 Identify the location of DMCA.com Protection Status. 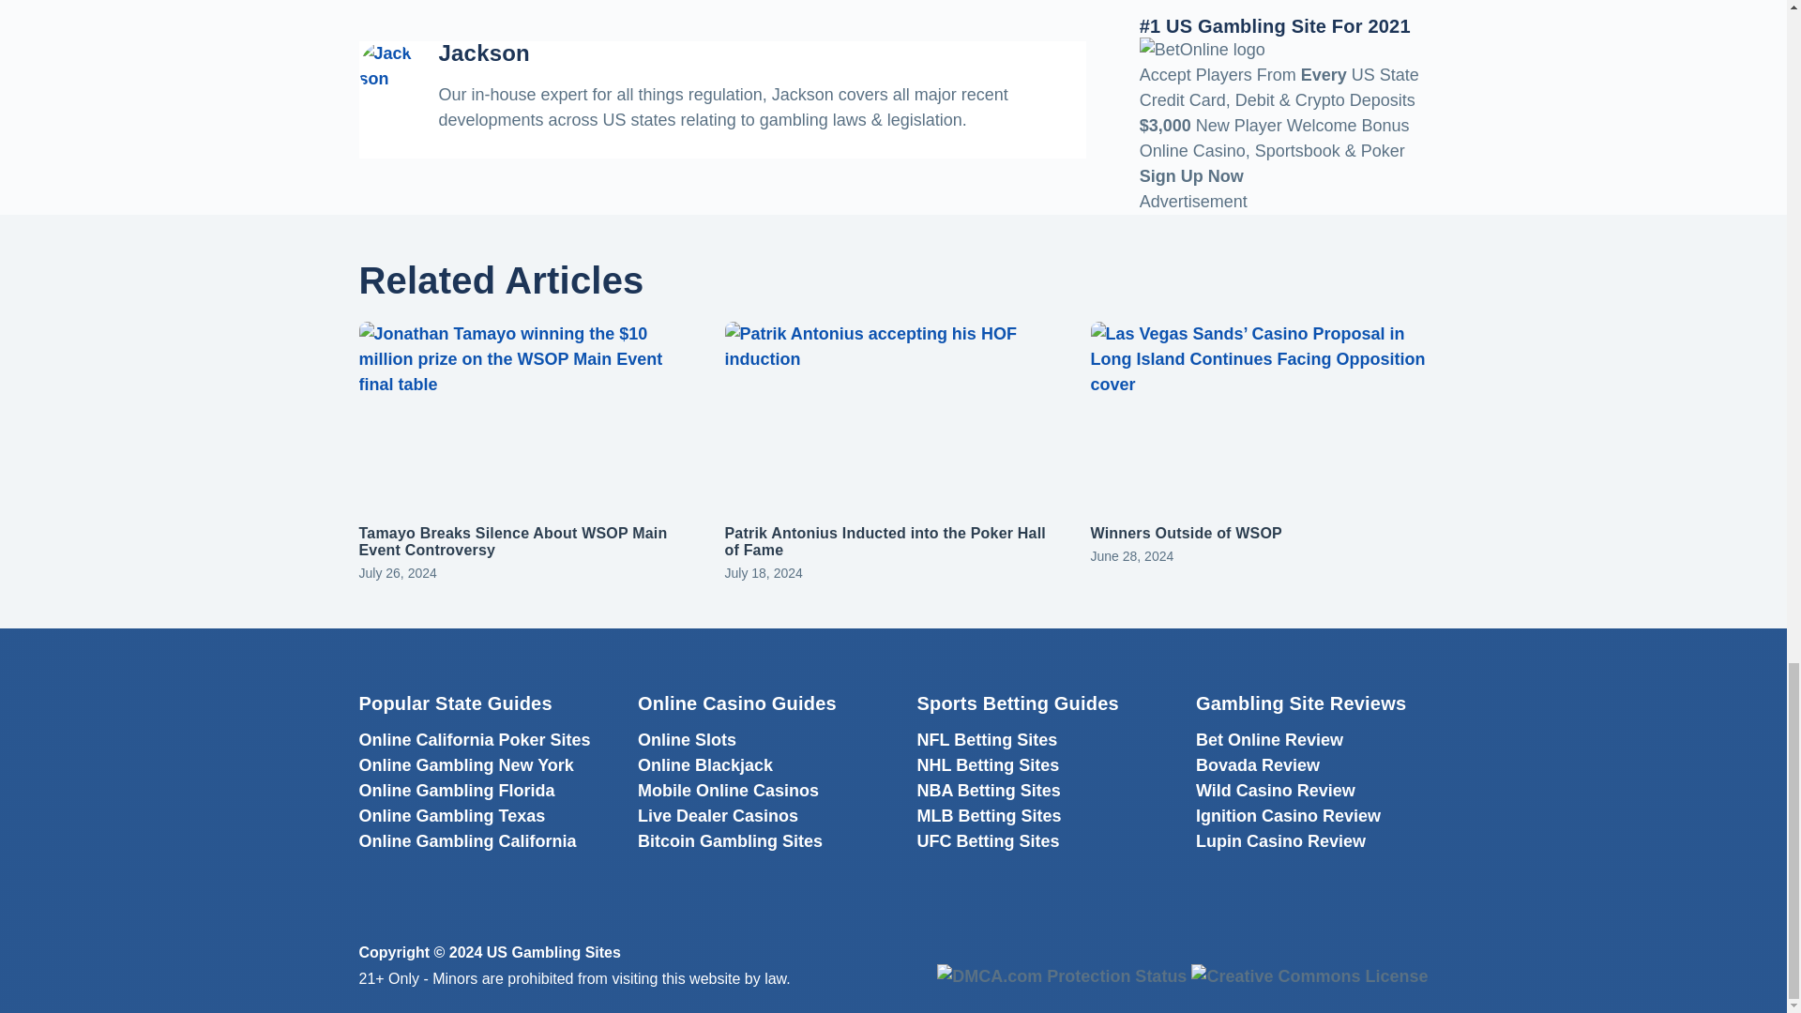
(1062, 975).